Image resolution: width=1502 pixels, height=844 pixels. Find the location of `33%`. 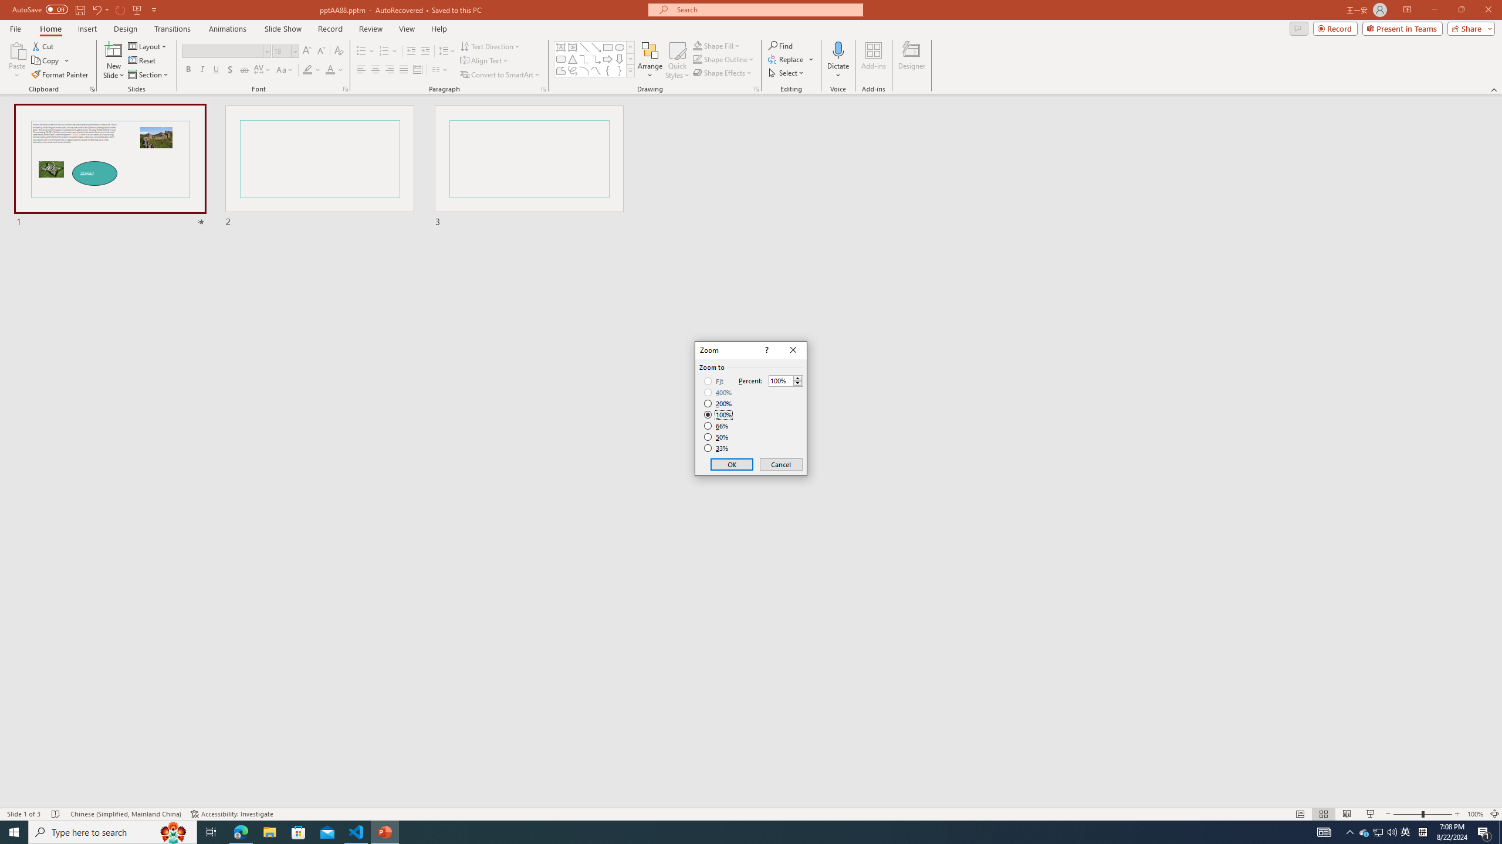

33% is located at coordinates (717, 448).